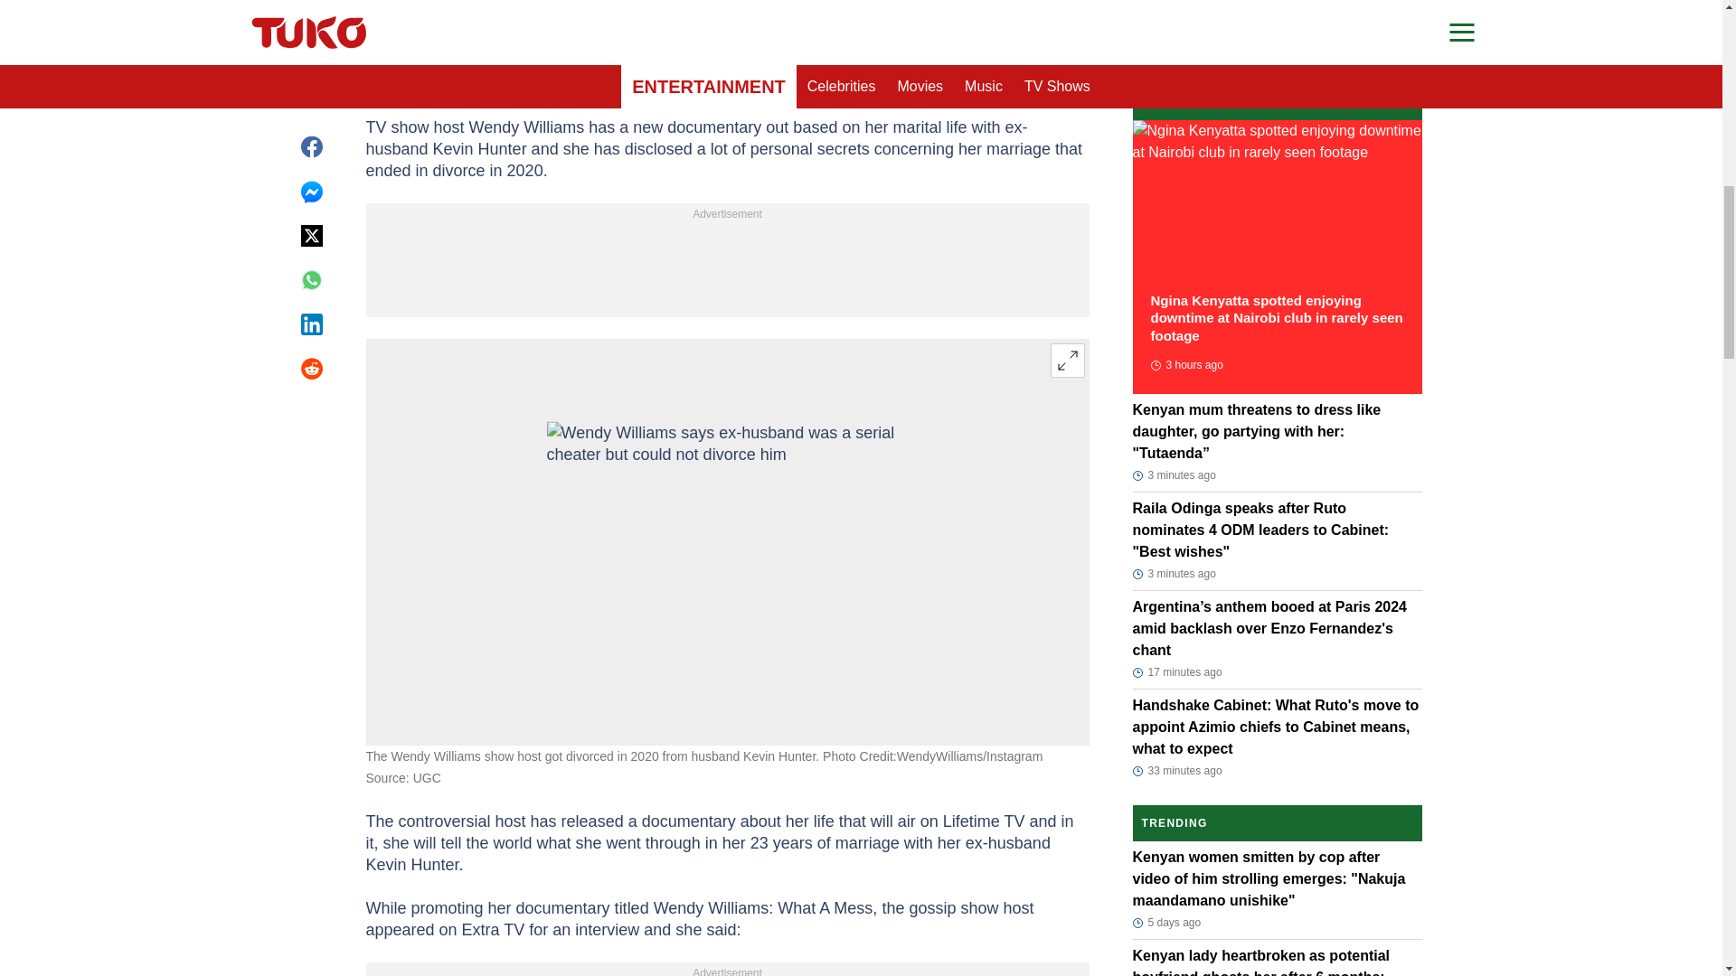  Describe the element at coordinates (1067, 360) in the screenshot. I see `Expand image` at that location.